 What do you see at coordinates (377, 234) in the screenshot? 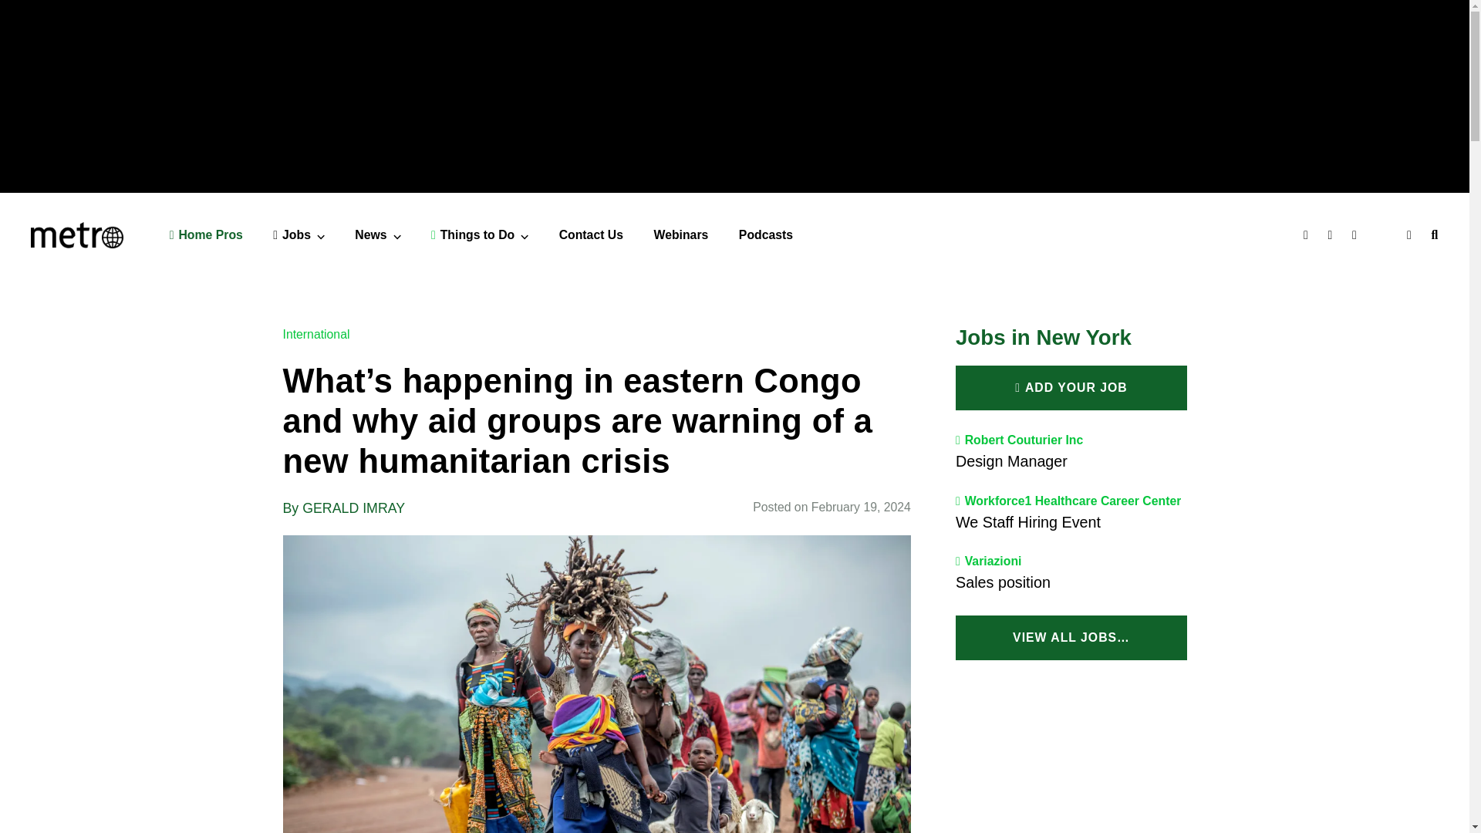
I see `News` at bounding box center [377, 234].